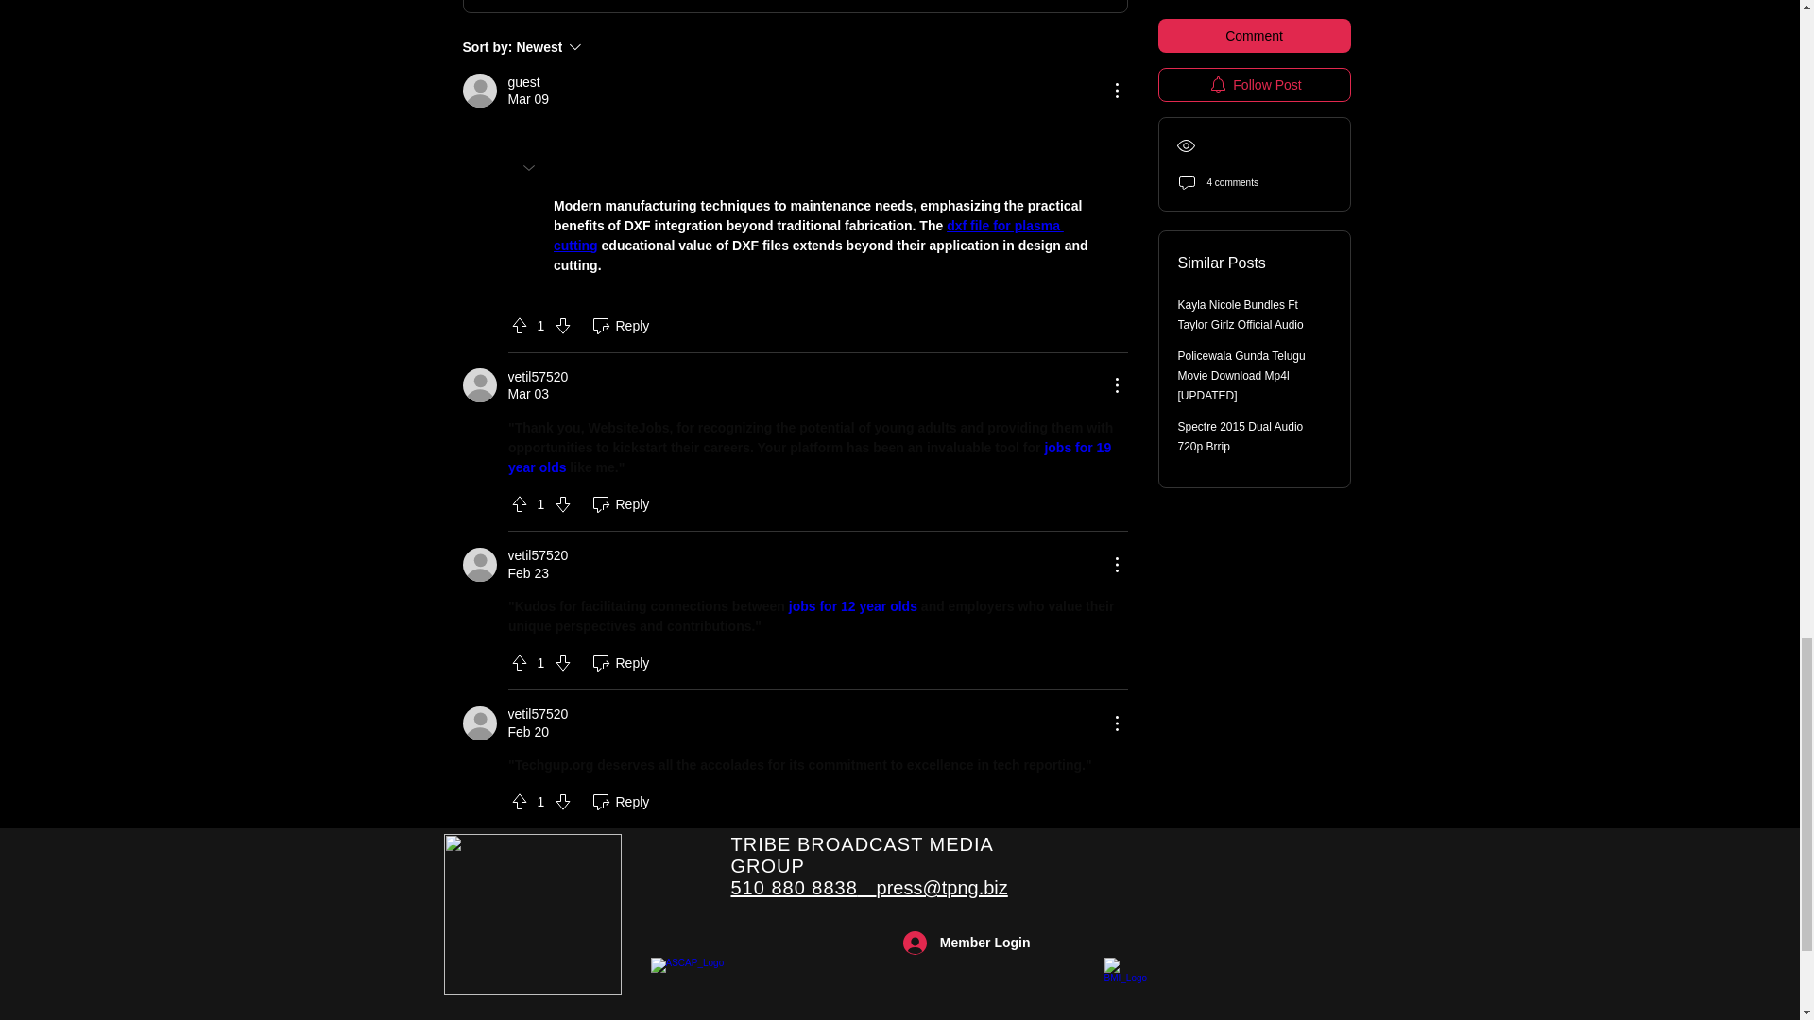 The image size is (1814, 1020). Describe the element at coordinates (523, 82) in the screenshot. I see `guest` at that location.